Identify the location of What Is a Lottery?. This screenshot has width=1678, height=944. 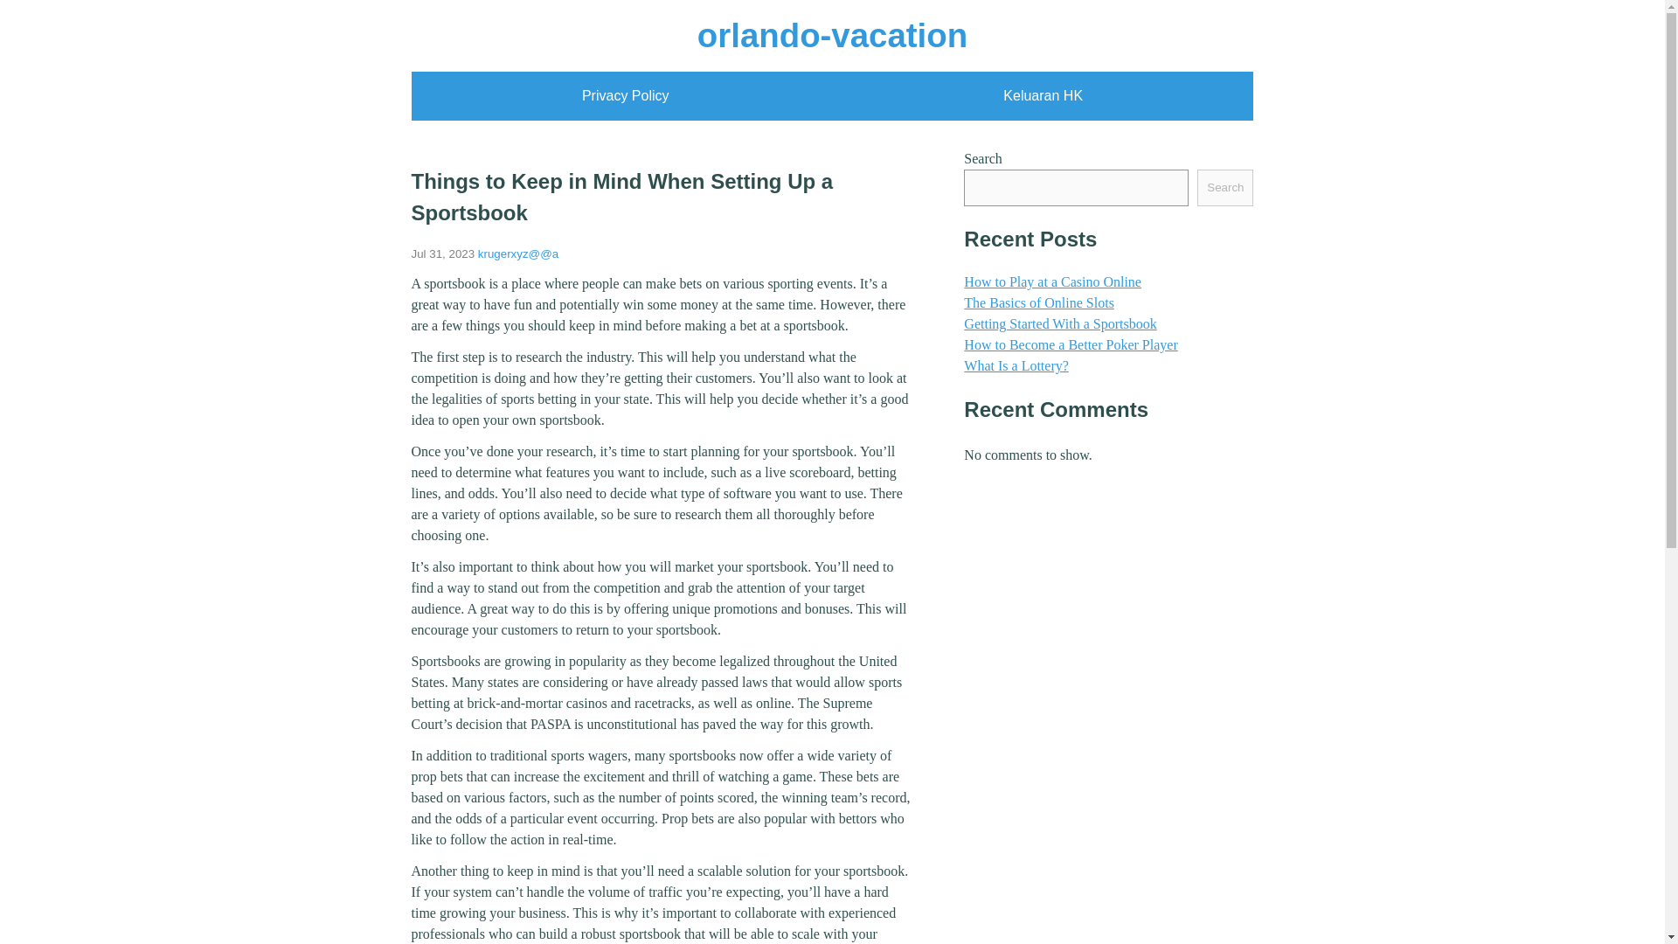
(1016, 365).